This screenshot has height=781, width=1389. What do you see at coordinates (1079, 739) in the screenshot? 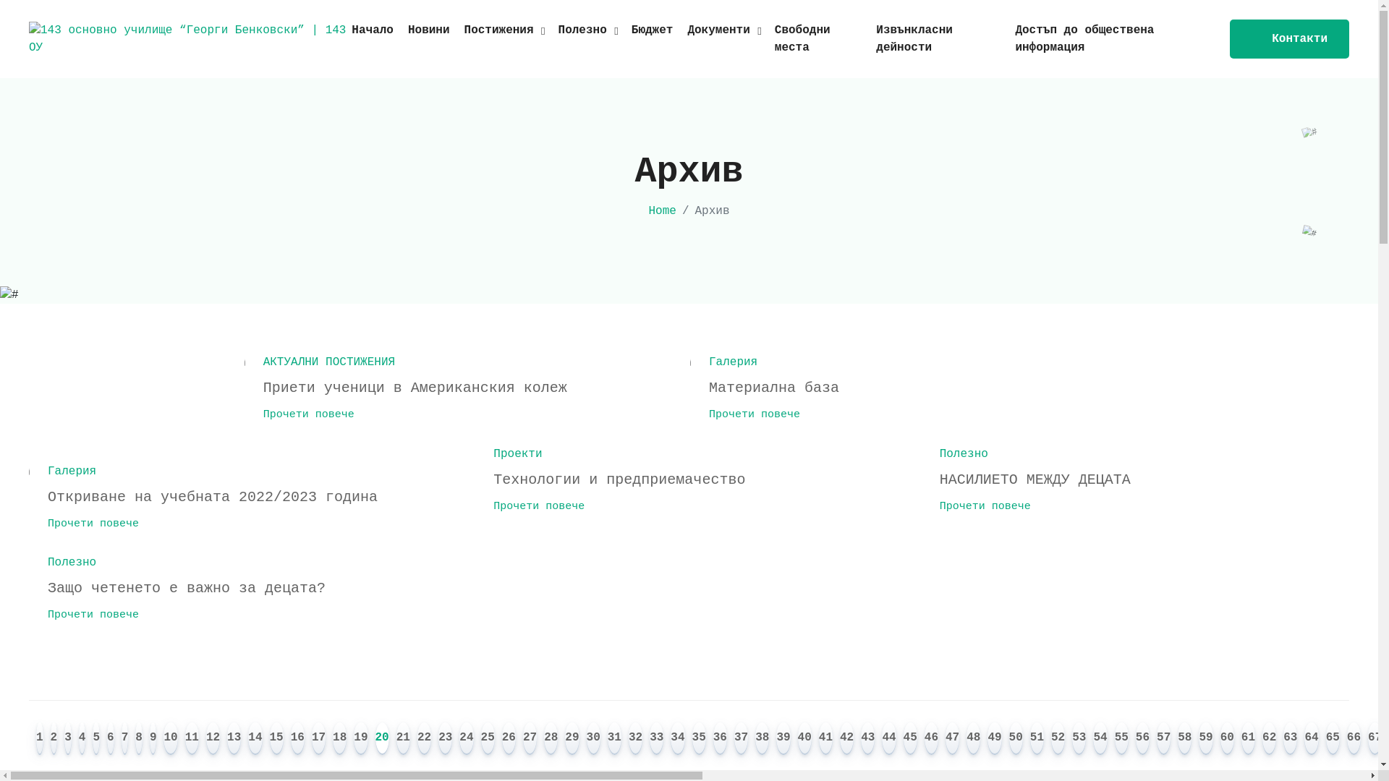
I see `53` at bounding box center [1079, 739].